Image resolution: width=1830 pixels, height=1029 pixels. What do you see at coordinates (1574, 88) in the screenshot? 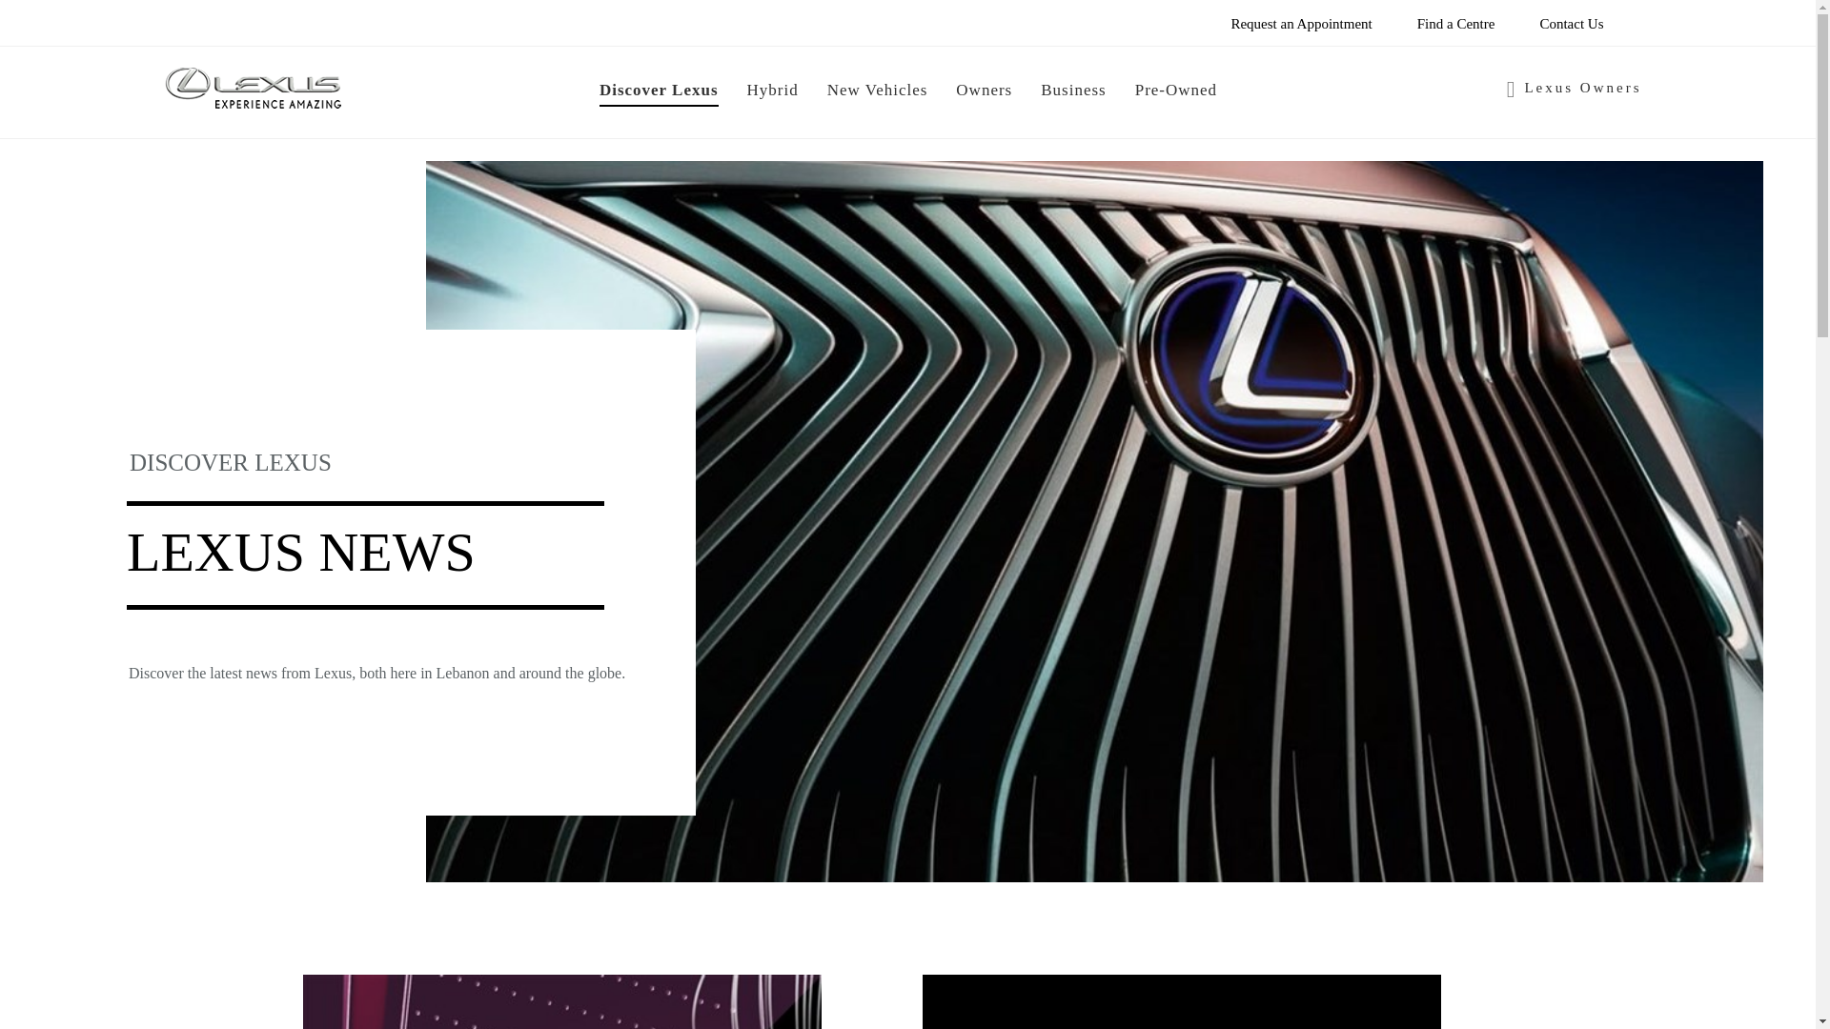
I see `Lexus Owners` at bounding box center [1574, 88].